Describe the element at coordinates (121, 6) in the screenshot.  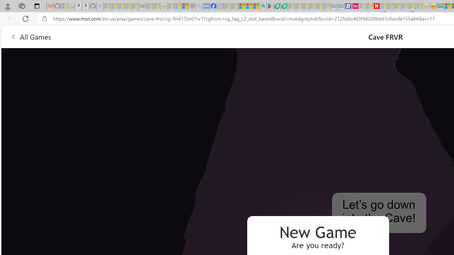
I see `The Weather Channel - MSN - Sleeping` at that location.